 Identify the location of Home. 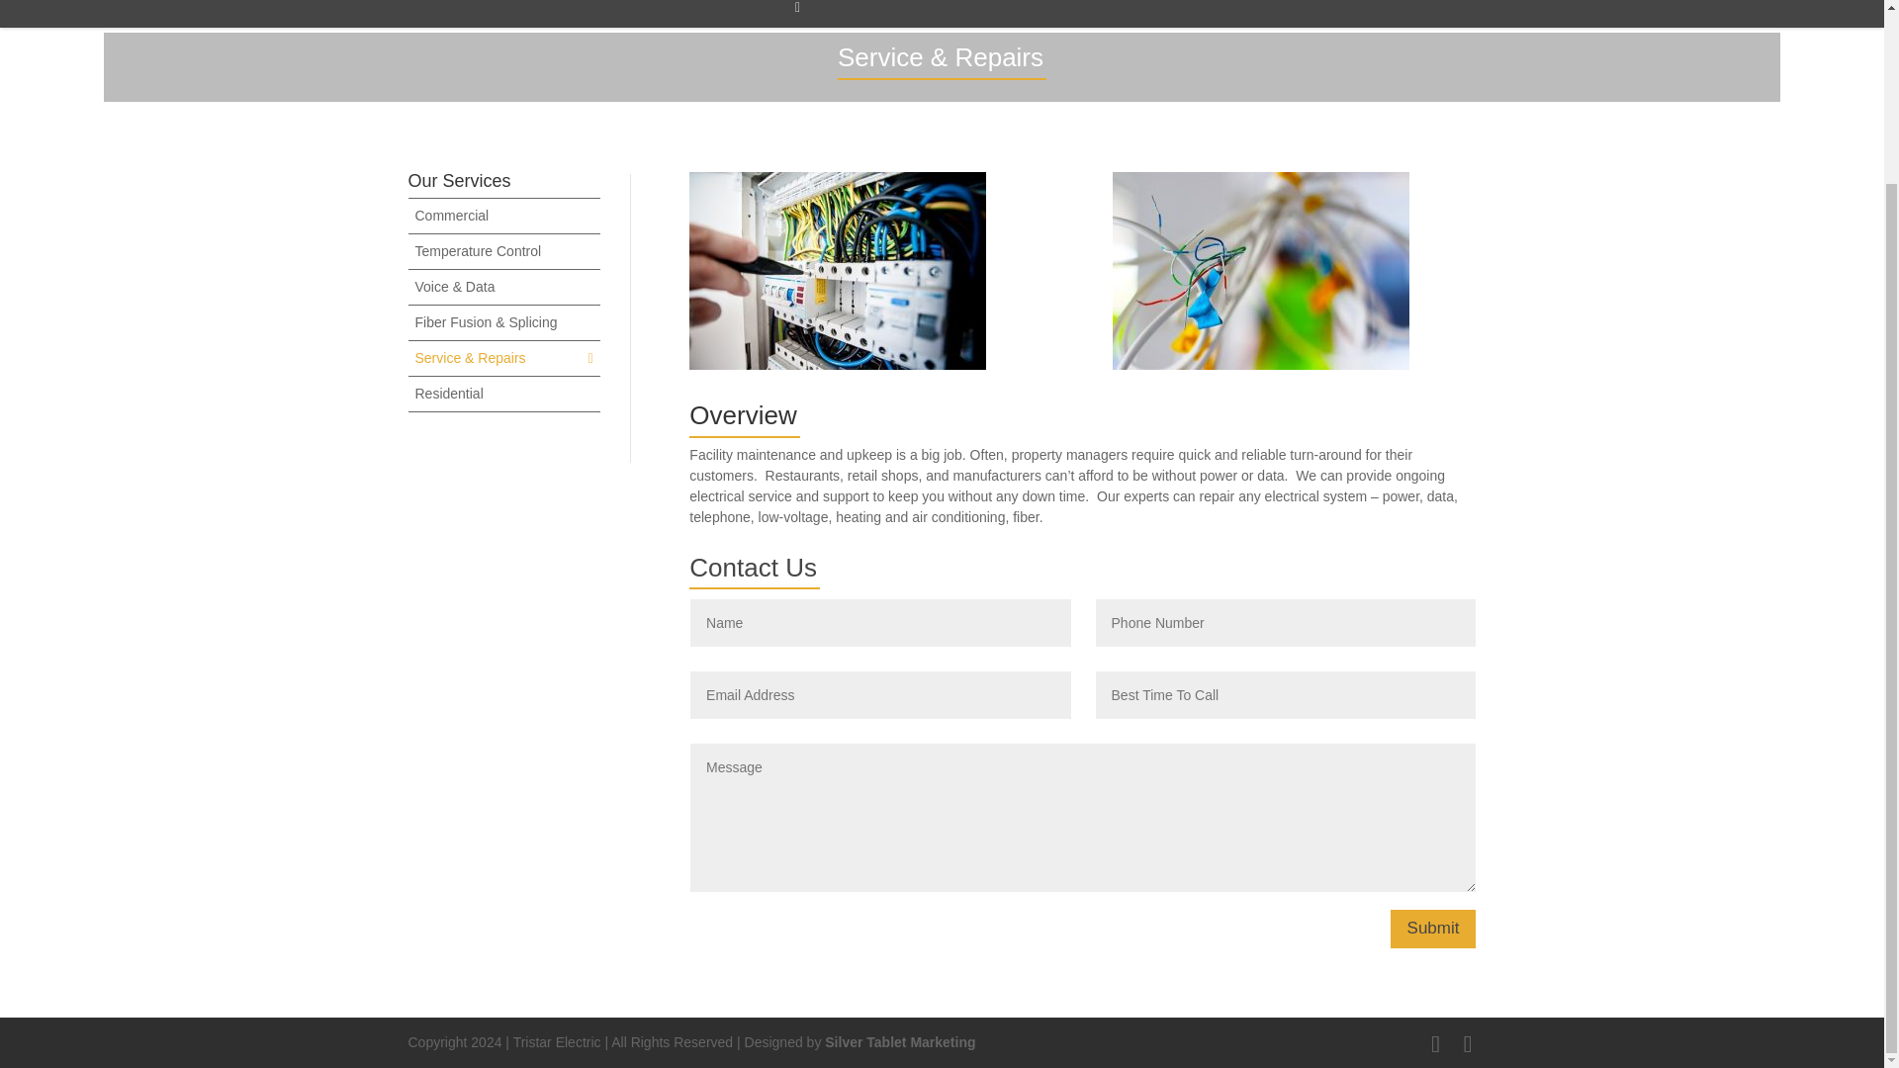
(686, 14).